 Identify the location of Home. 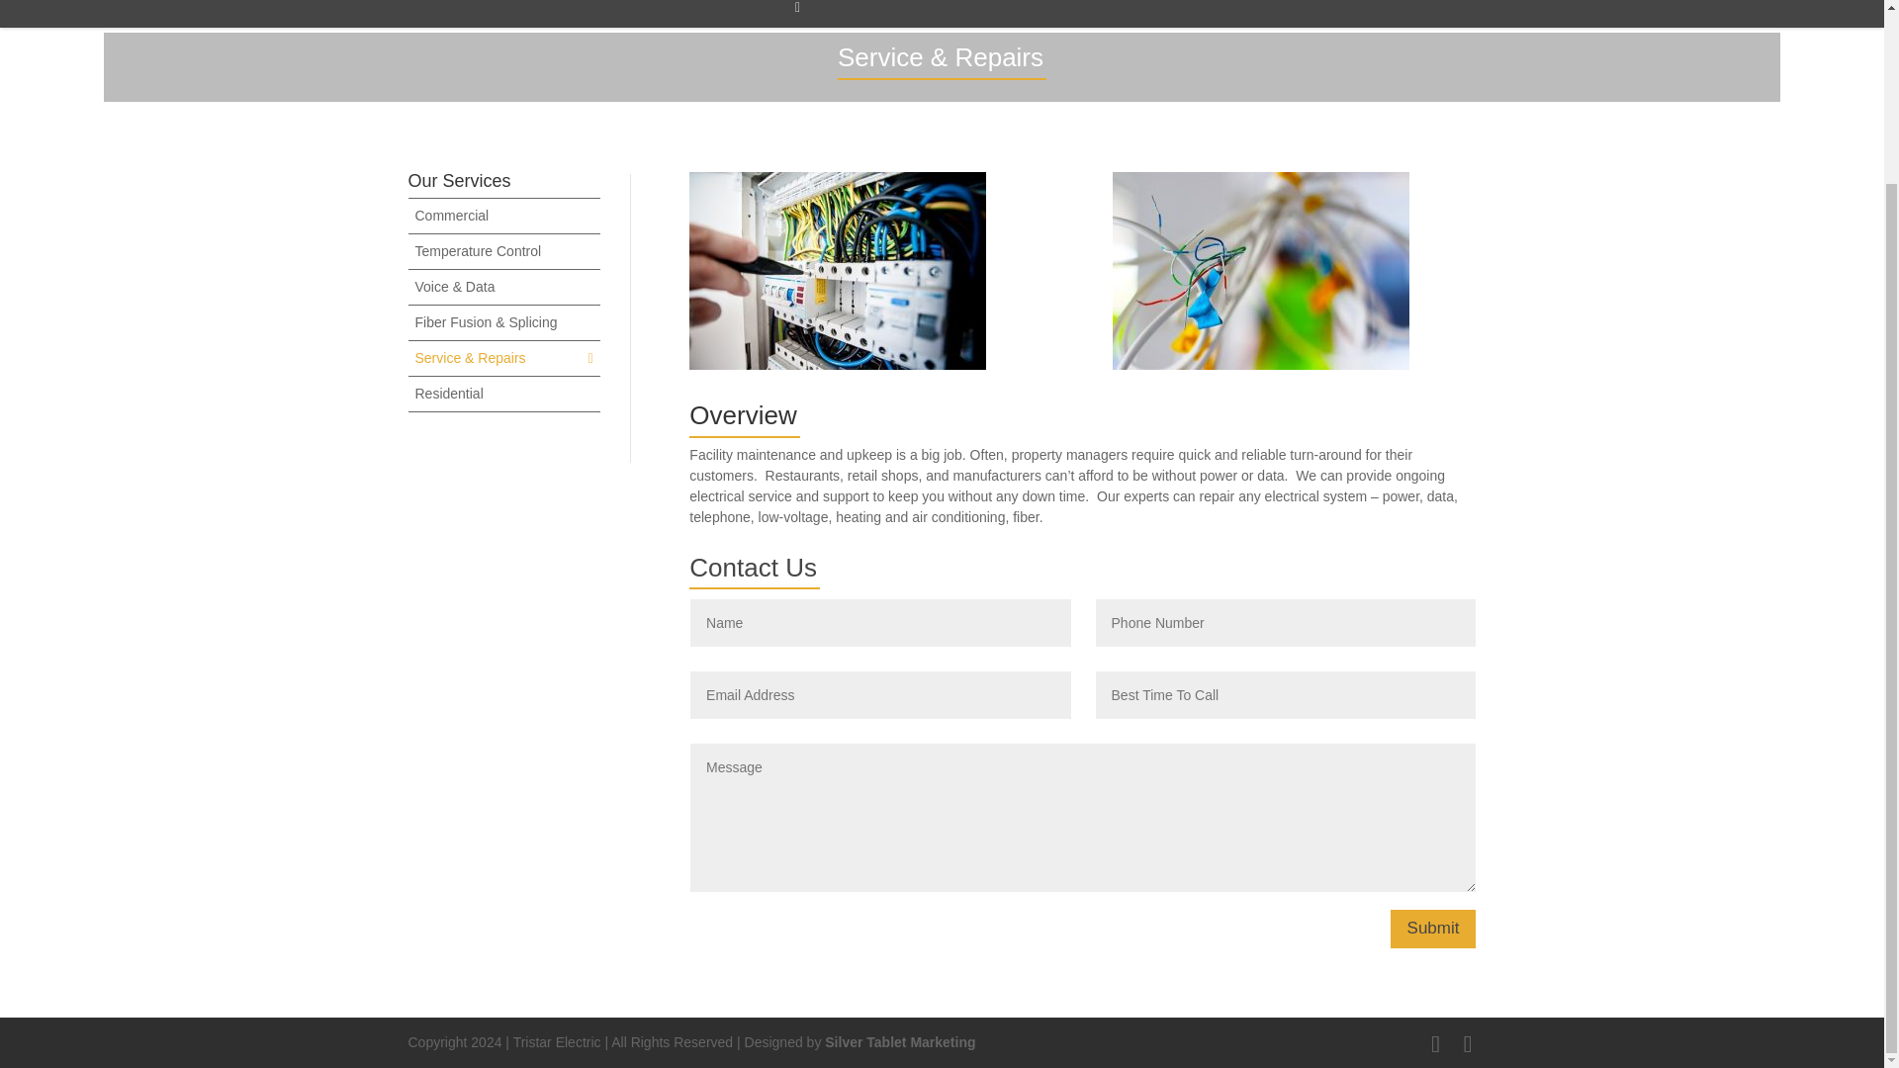
(686, 14).